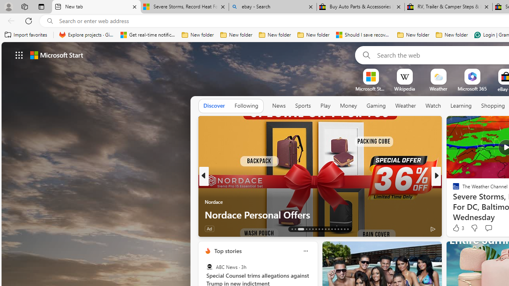 Image resolution: width=509 pixels, height=286 pixels. Describe the element at coordinates (493, 106) in the screenshot. I see `Shopping` at that location.